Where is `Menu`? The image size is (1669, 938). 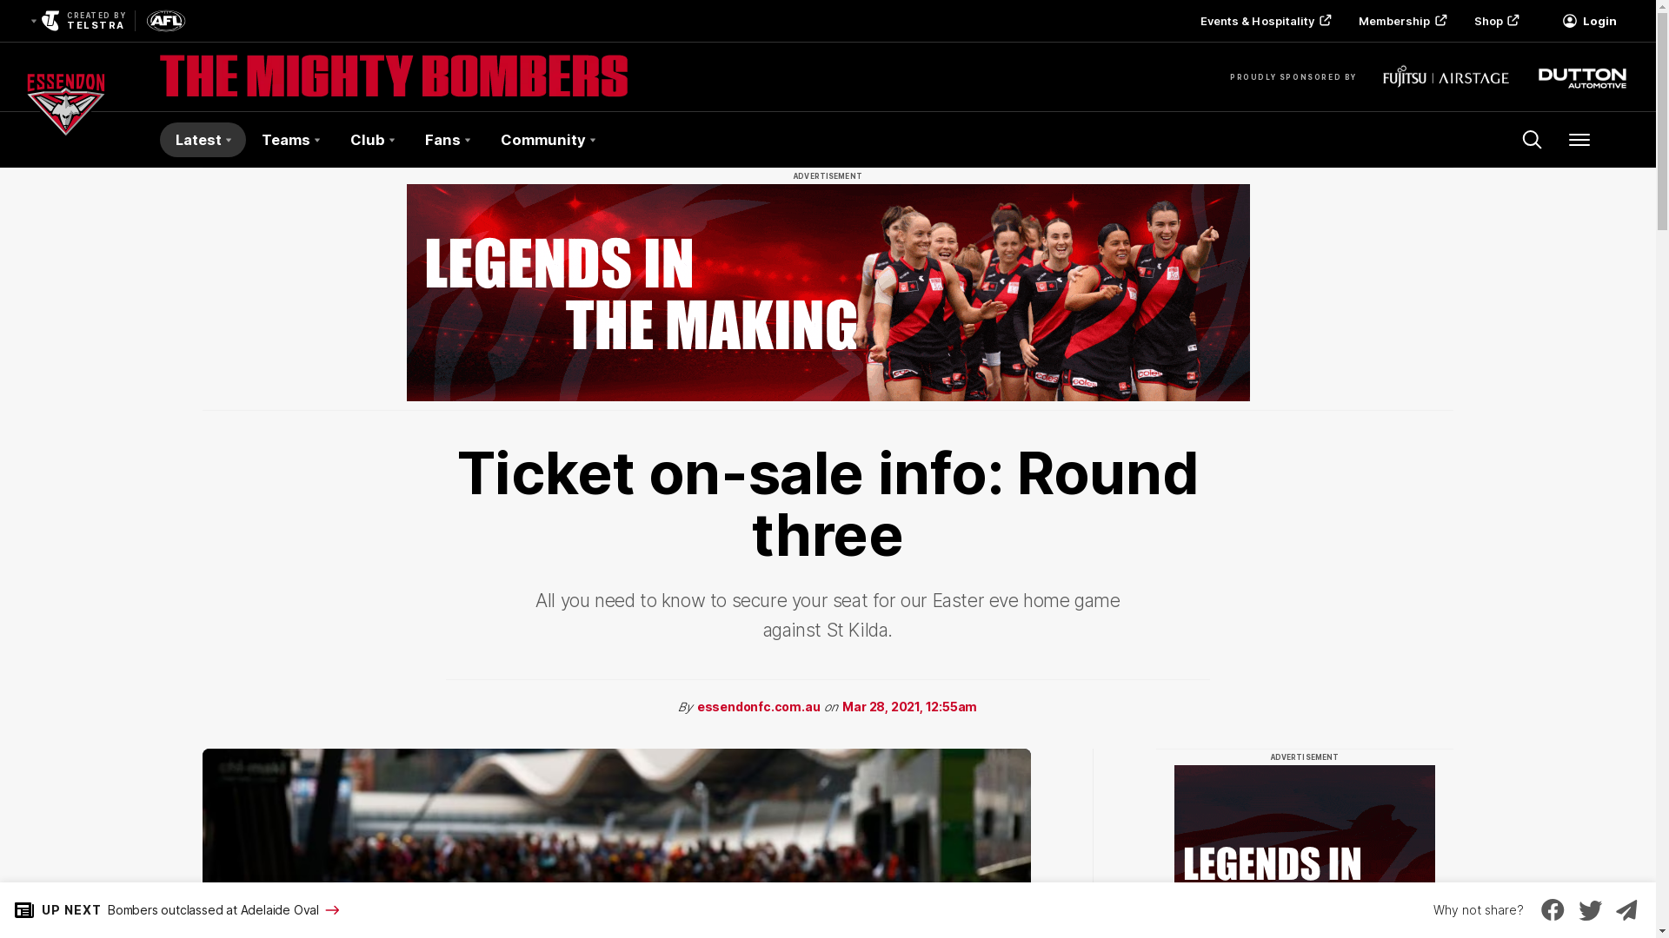 Menu is located at coordinates (1579, 140).